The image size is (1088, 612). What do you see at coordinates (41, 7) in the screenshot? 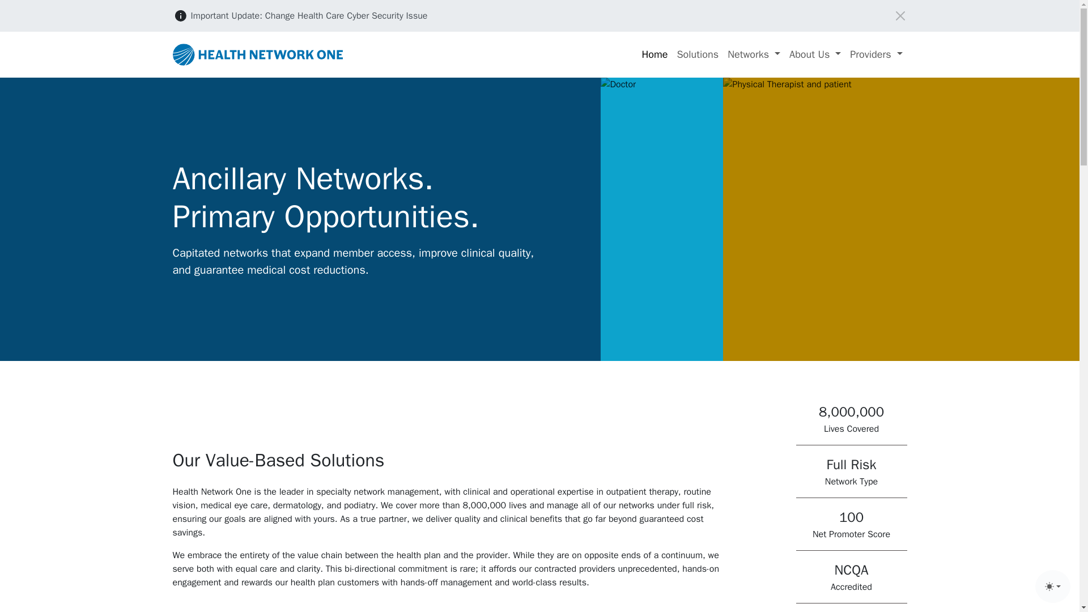
I see `Skip to main content` at bounding box center [41, 7].